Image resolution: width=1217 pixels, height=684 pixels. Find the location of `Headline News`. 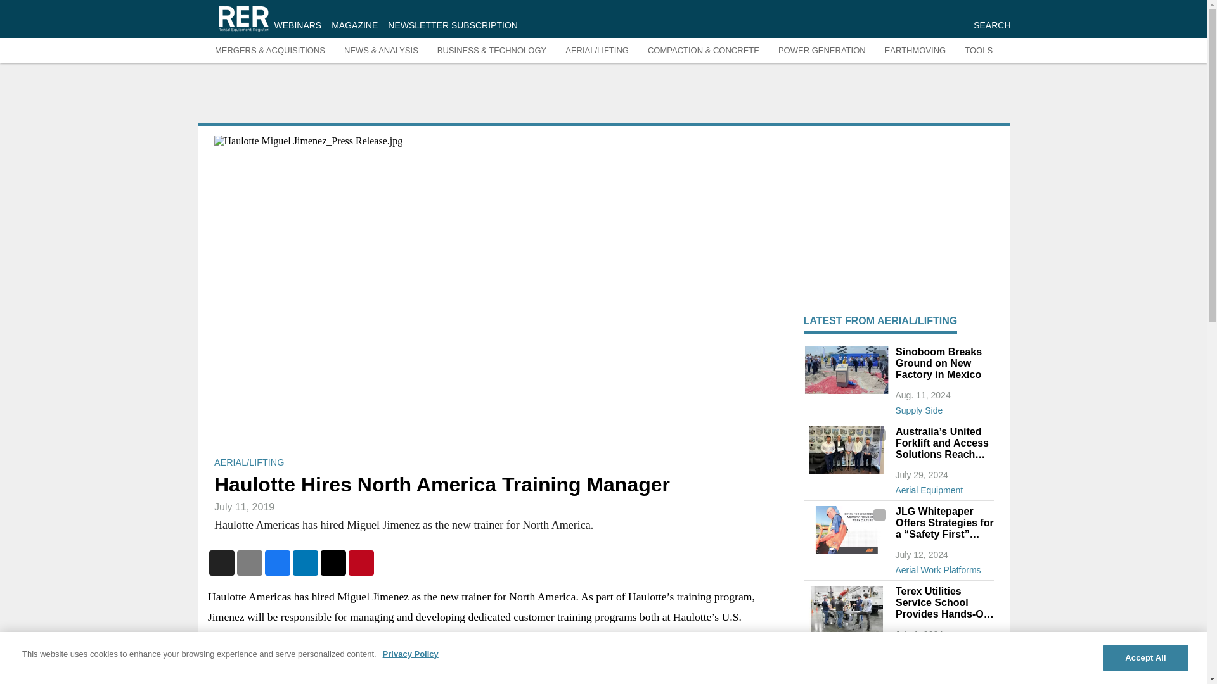

Headline News is located at coordinates (943, 647).